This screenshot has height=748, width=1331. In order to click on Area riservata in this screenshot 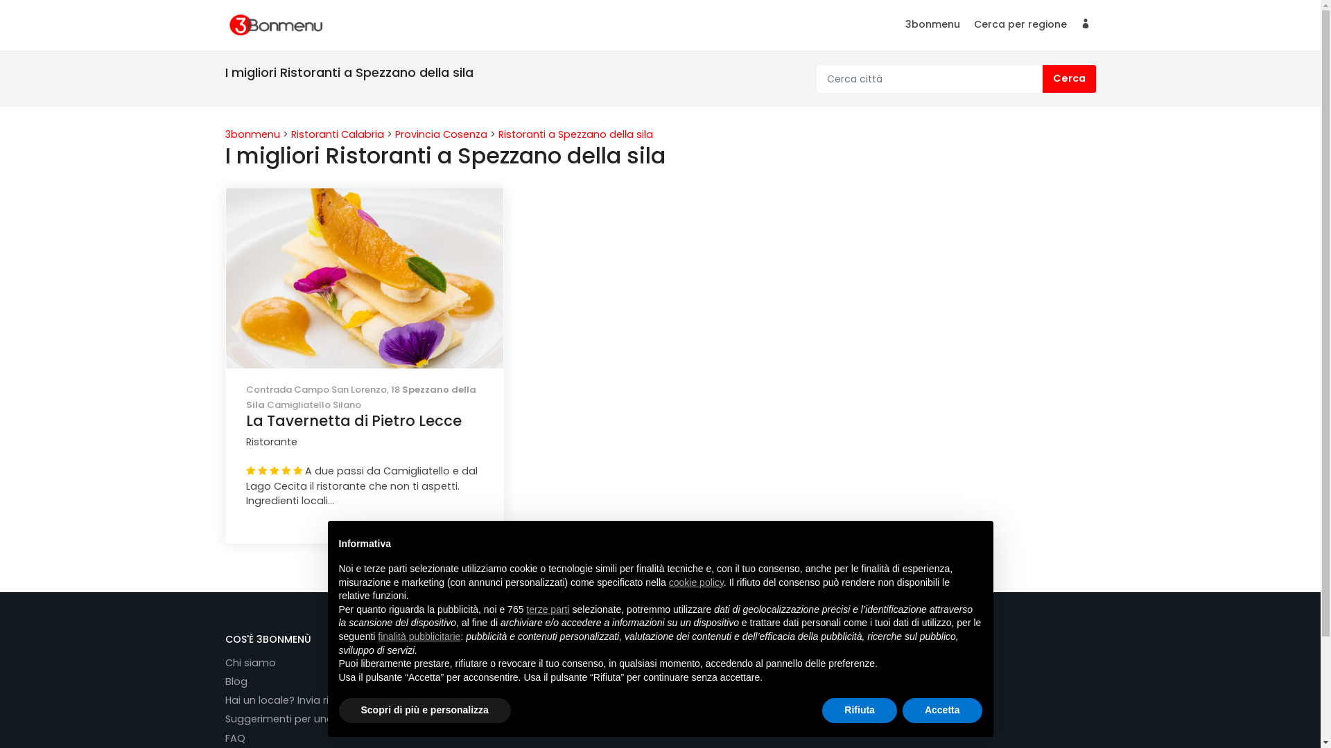, I will do `click(1085, 28)`.